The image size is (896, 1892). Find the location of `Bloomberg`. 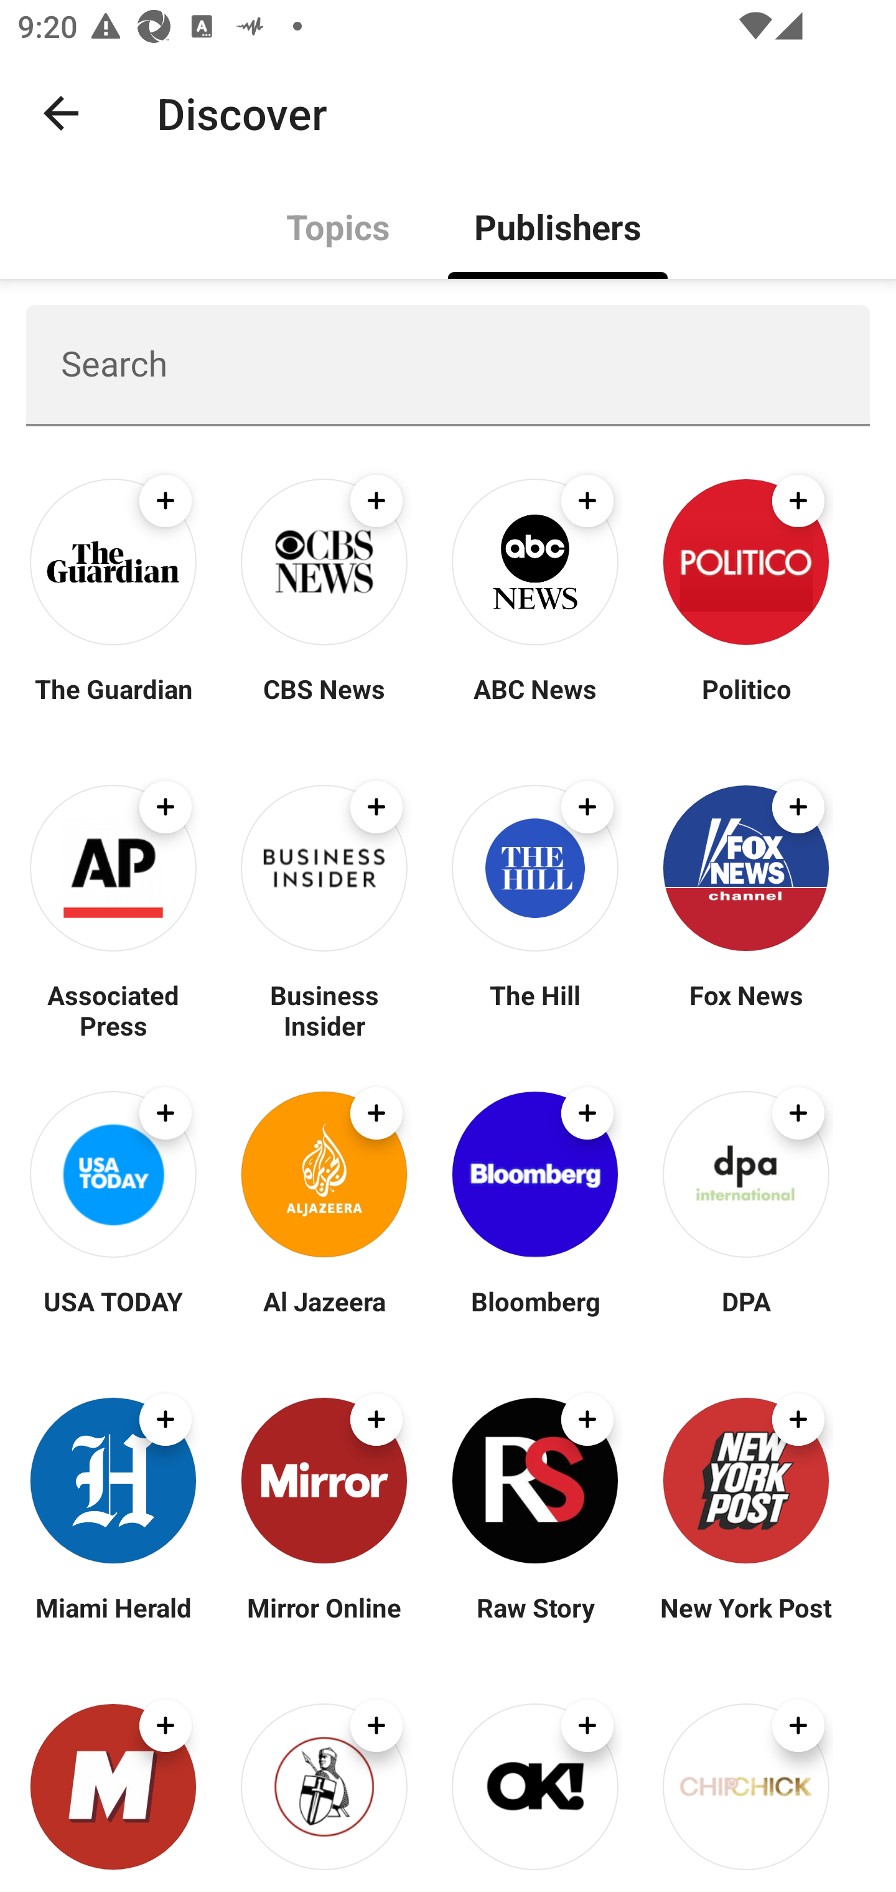

Bloomberg is located at coordinates (535, 1316).